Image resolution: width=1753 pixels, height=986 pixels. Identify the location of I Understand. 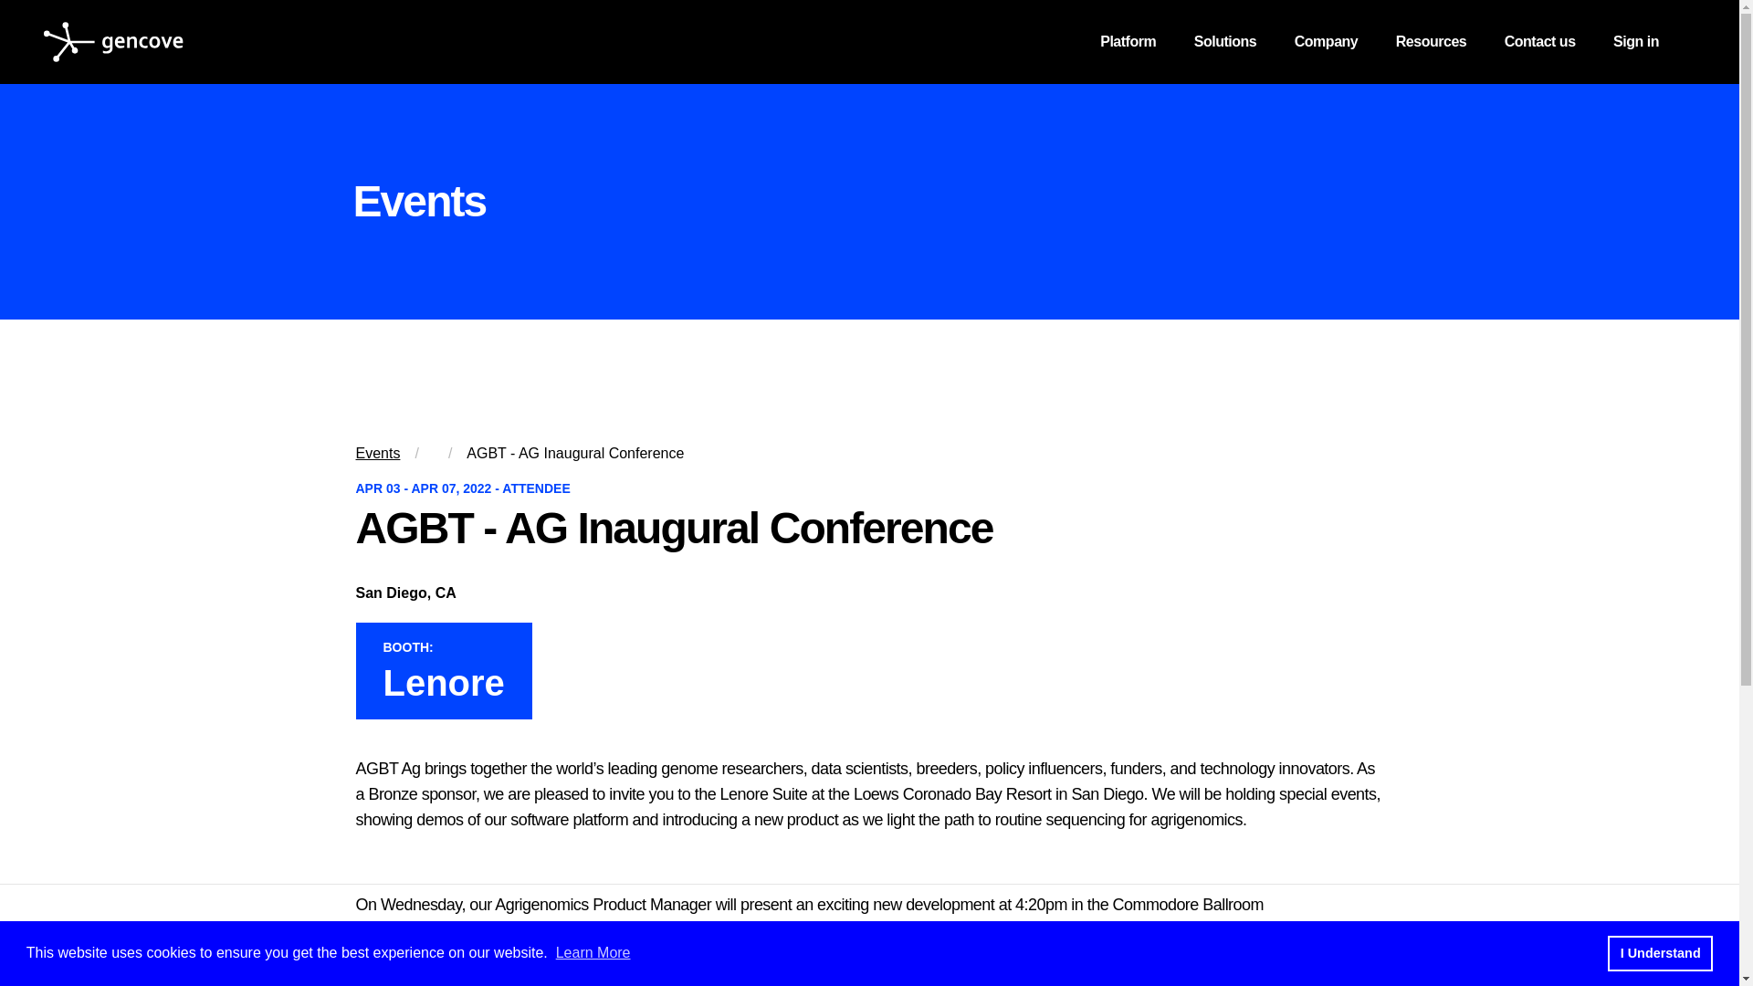
(1660, 952).